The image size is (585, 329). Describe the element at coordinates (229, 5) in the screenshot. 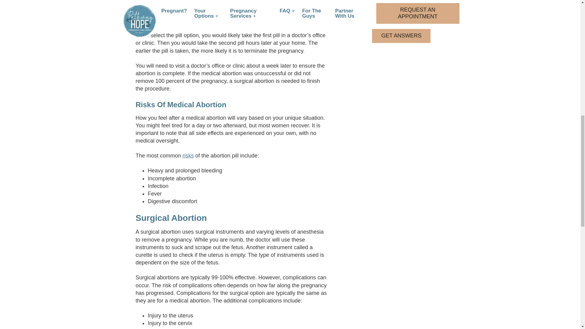

I see `70 days` at that location.